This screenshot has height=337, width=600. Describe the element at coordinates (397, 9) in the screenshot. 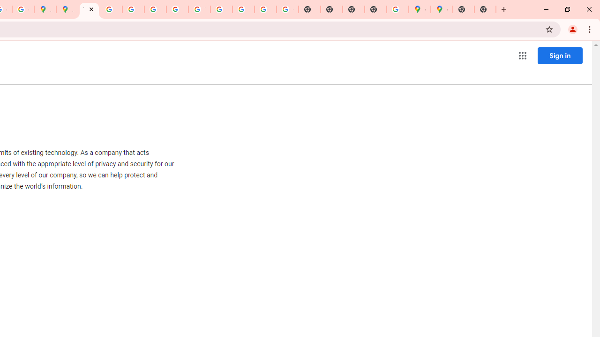

I see `Use Google Maps in Space - Google Maps Help` at that location.